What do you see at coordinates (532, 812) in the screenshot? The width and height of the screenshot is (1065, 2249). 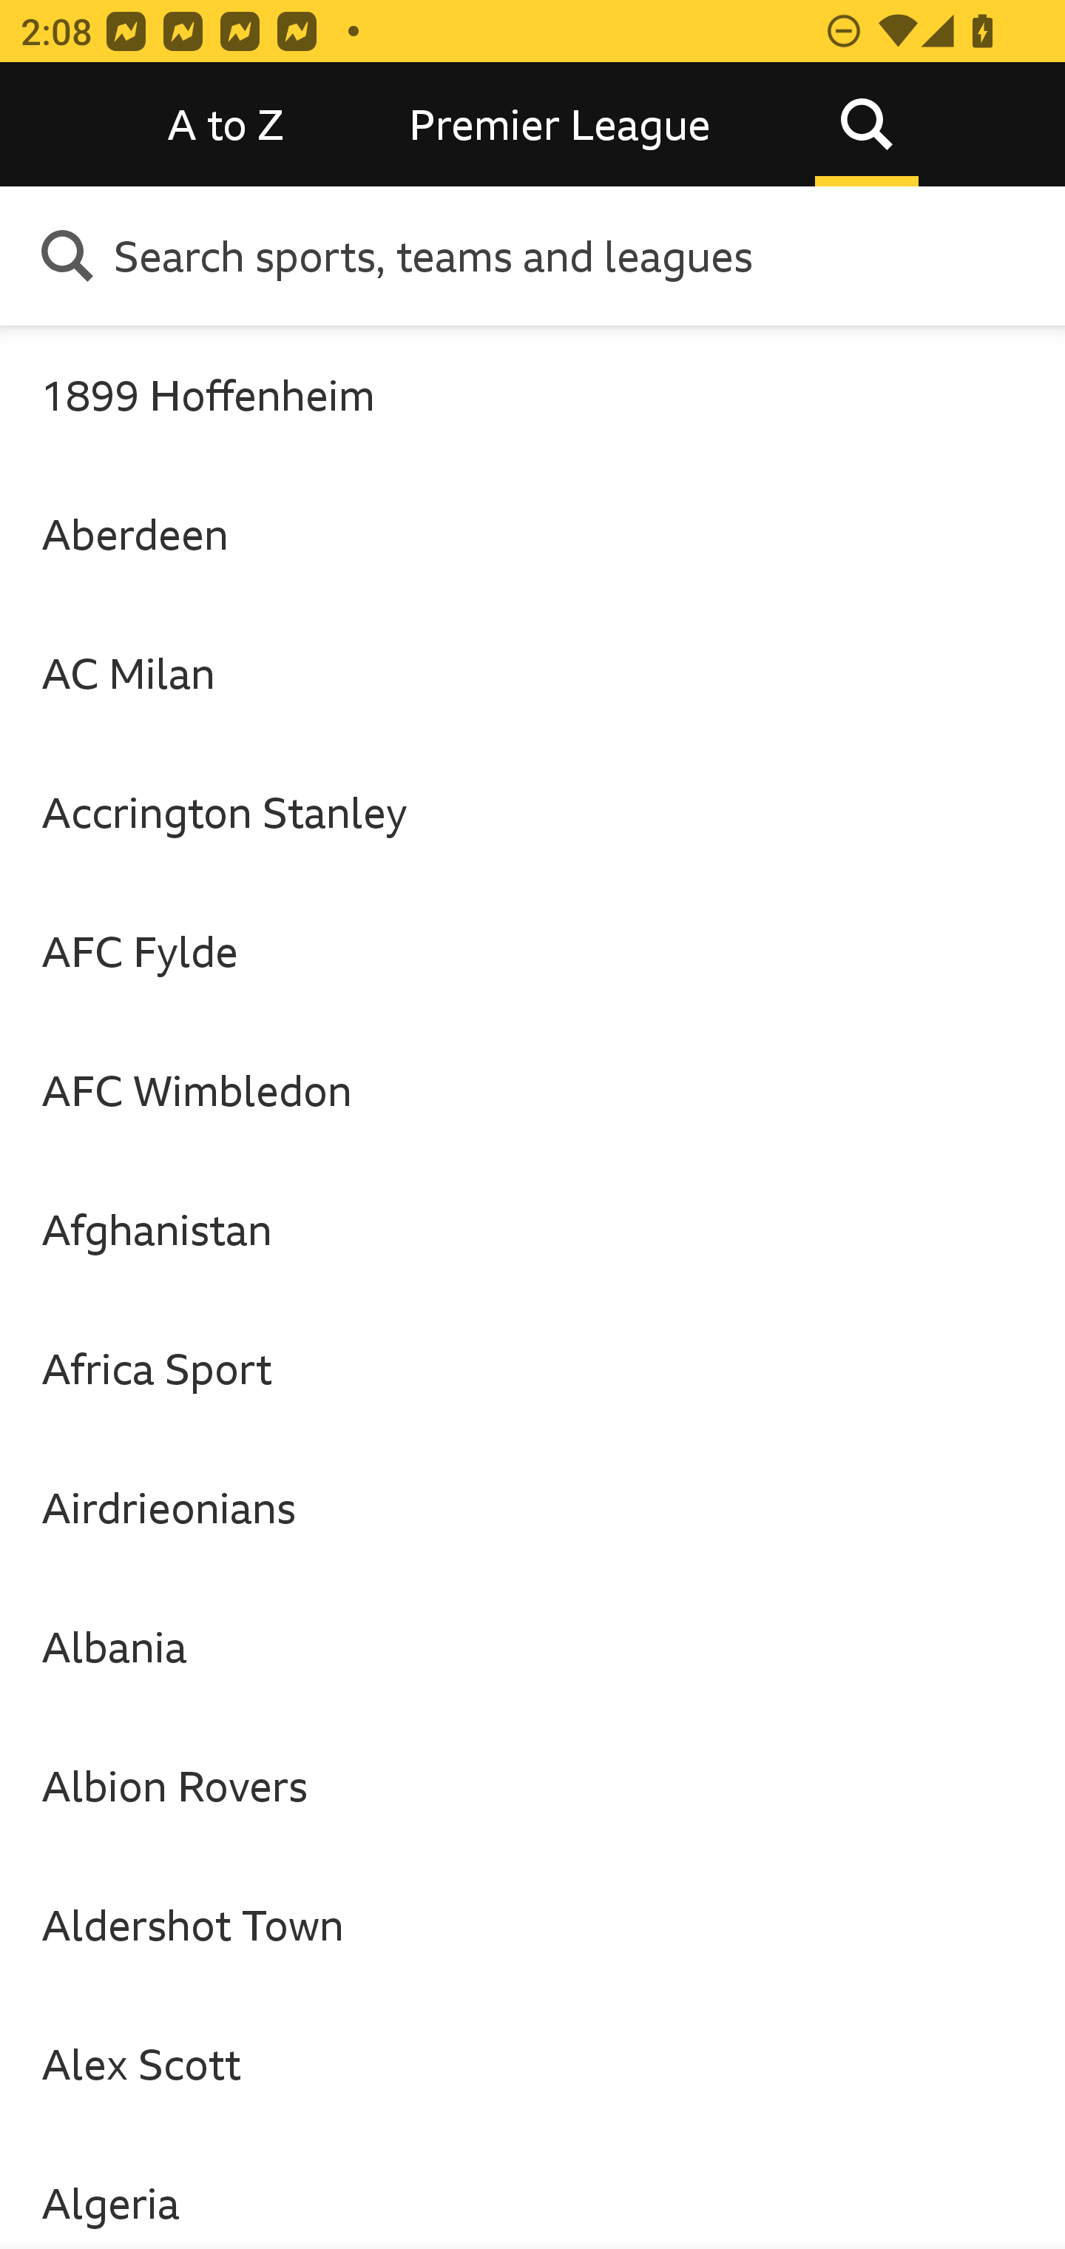 I see `Accrington Stanley` at bounding box center [532, 812].